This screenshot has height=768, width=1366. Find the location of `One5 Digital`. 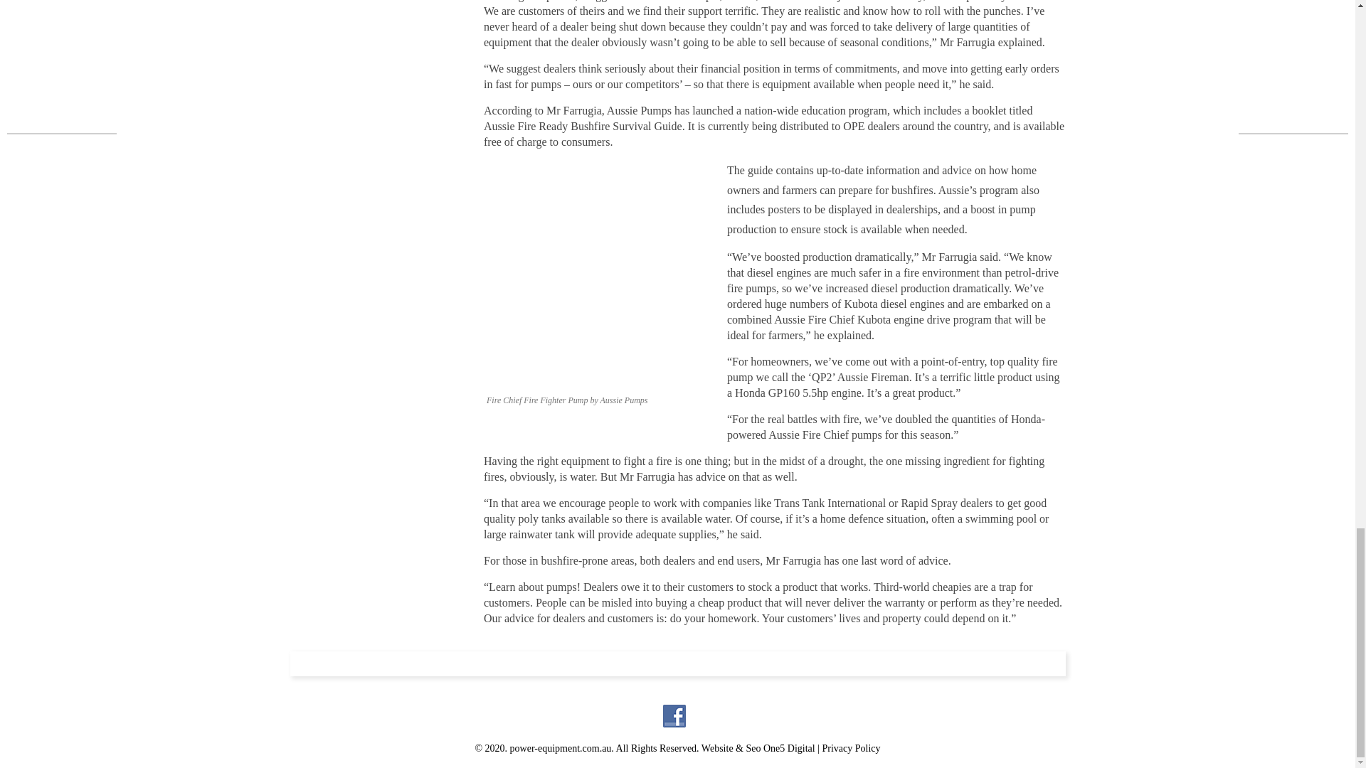

One5 Digital is located at coordinates (790, 748).